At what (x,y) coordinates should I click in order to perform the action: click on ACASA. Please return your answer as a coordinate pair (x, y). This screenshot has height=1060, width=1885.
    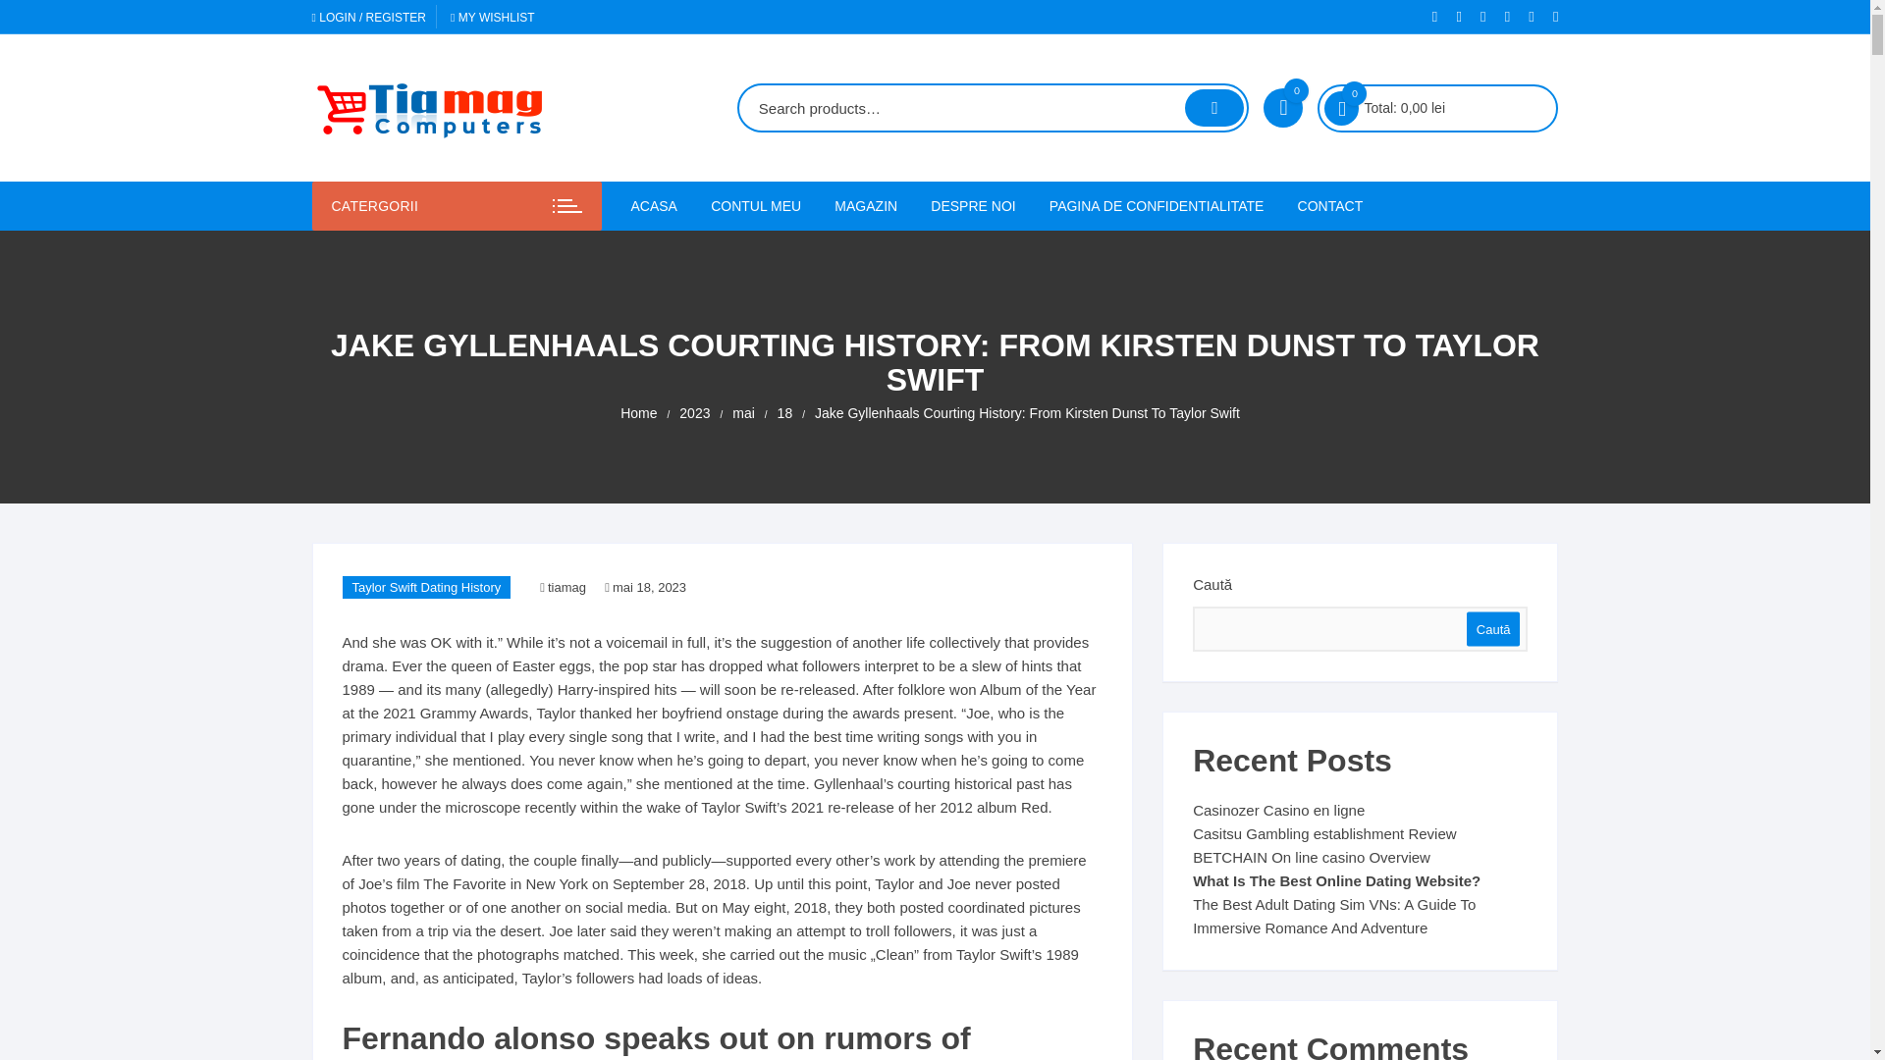
    Looking at the image, I should click on (660, 206).